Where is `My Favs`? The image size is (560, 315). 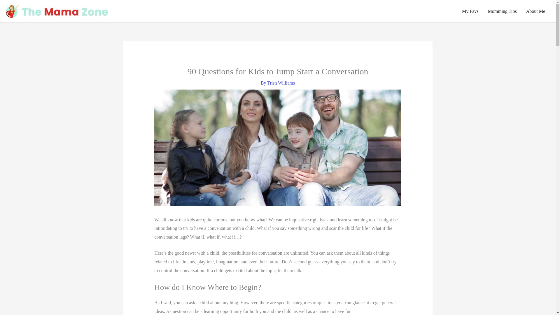 My Favs is located at coordinates (470, 11).